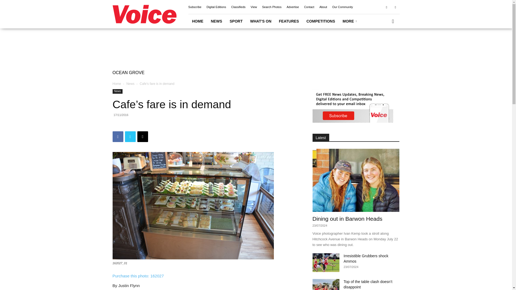 The width and height of the screenshot is (516, 290). Describe the element at coordinates (289, 21) in the screenshot. I see `FEATURES` at that location.